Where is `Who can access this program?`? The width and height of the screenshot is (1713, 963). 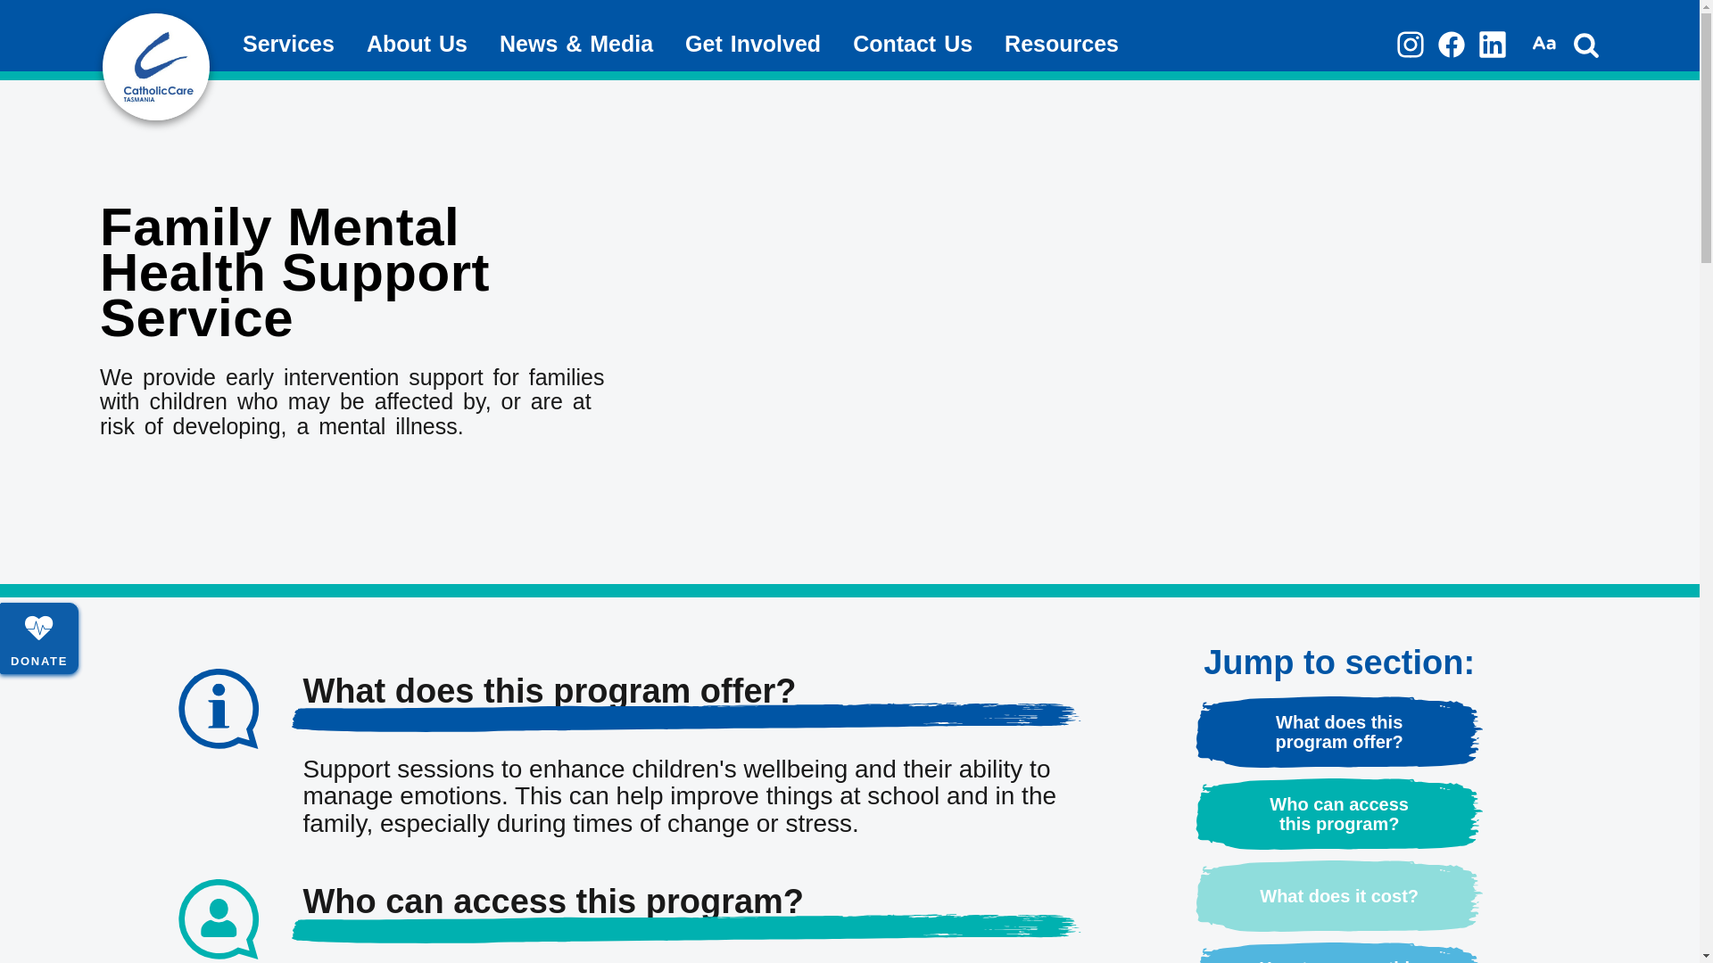 Who can access this program? is located at coordinates (1340, 814).